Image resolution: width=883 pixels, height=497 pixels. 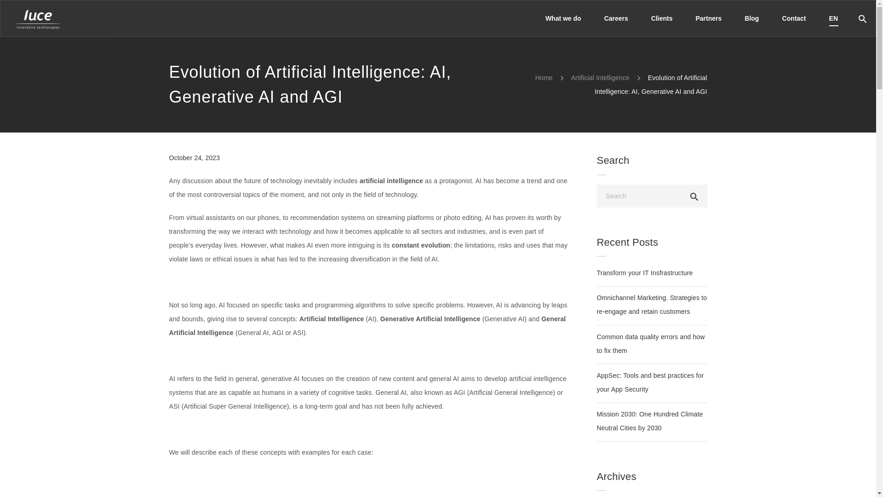 What do you see at coordinates (828, 18) in the screenshot?
I see `EN` at bounding box center [828, 18].